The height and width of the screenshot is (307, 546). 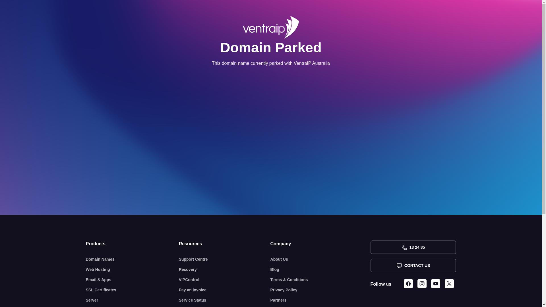 What do you see at coordinates (133, 259) in the screenshot?
I see `Domain Names` at bounding box center [133, 259].